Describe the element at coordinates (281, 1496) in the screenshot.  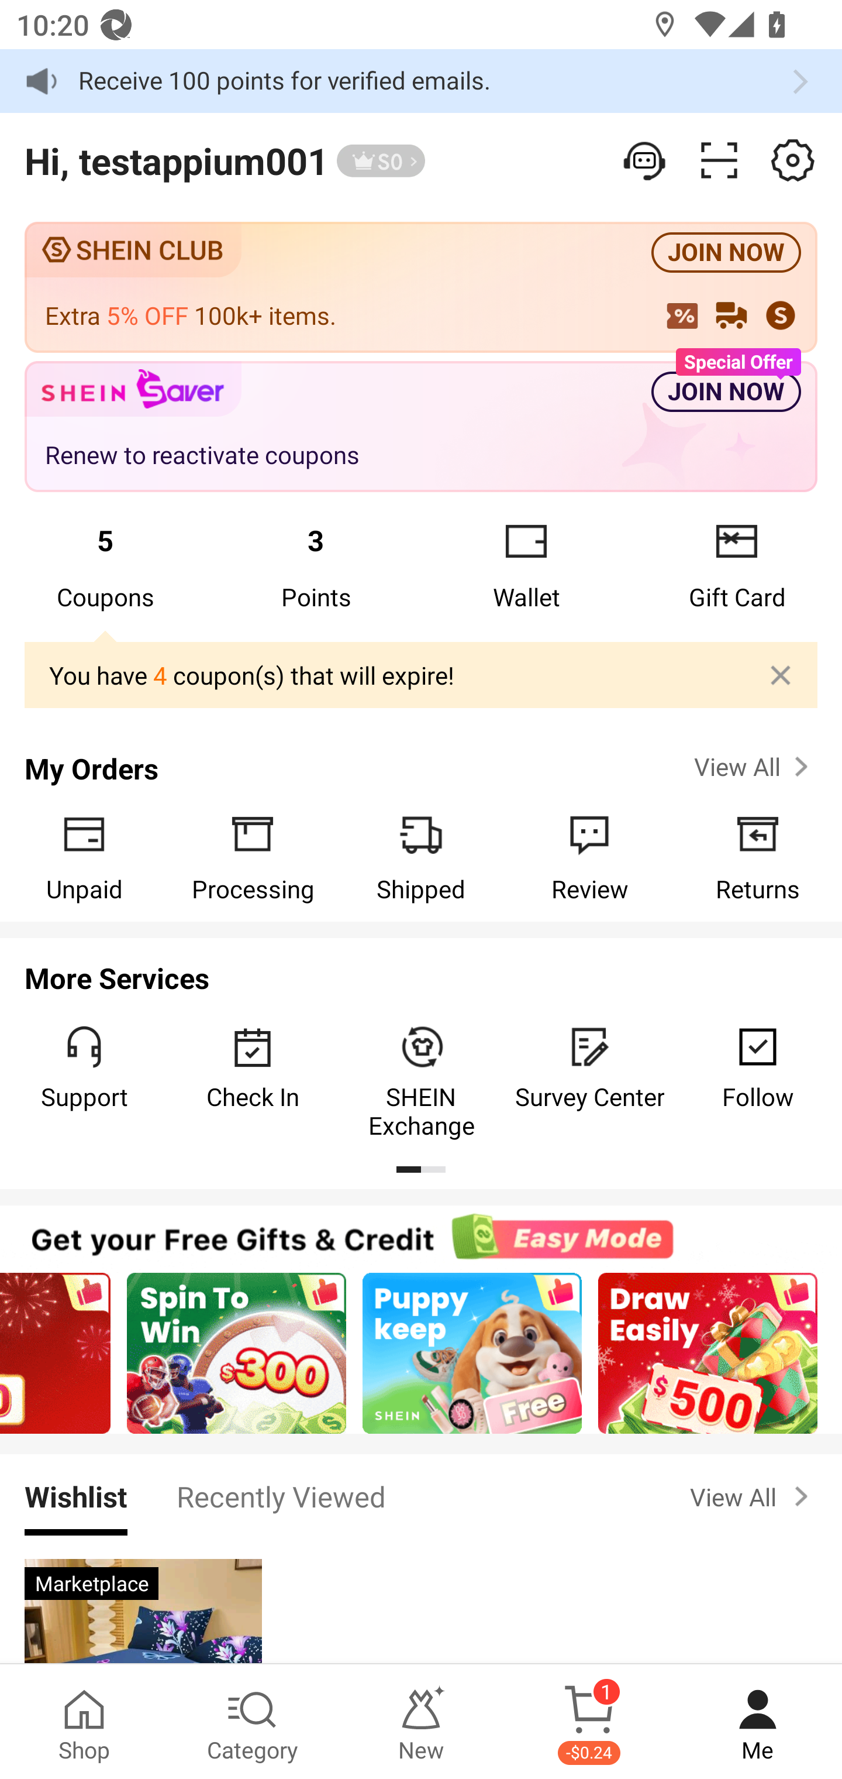
I see `Recently Viewed` at that location.